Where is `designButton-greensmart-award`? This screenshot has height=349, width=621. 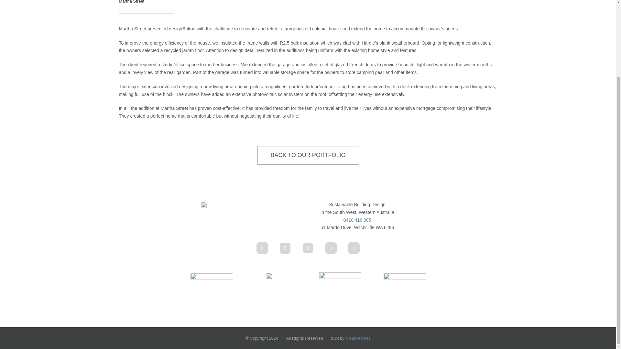
designButton-greensmart-award is located at coordinates (212, 282).